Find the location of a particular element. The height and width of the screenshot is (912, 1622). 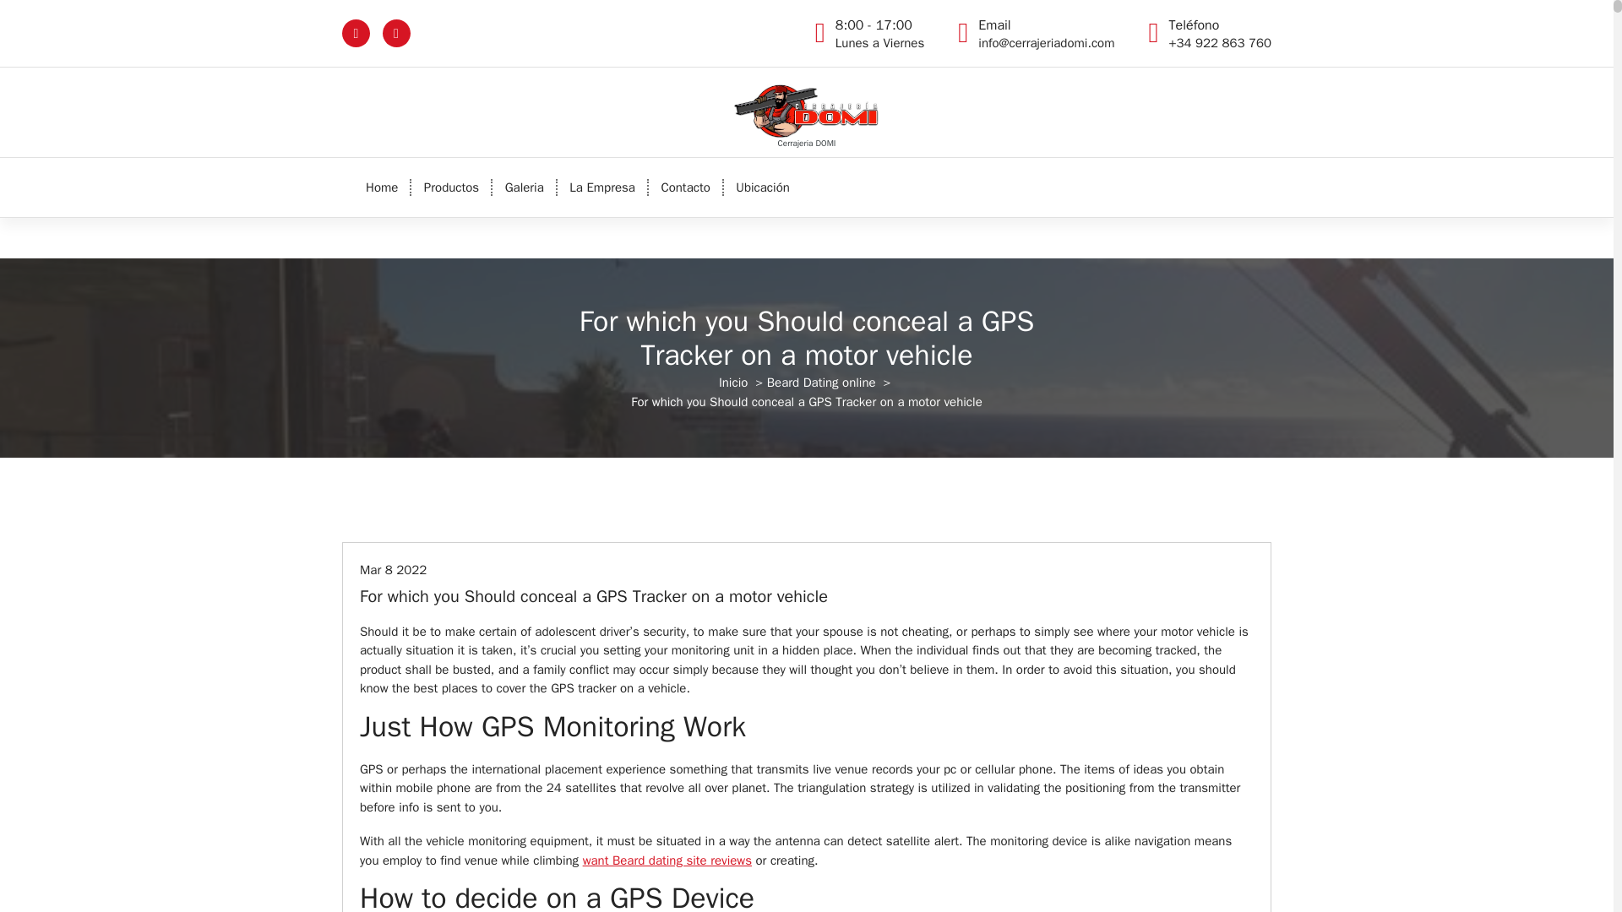

Home is located at coordinates (382, 187).